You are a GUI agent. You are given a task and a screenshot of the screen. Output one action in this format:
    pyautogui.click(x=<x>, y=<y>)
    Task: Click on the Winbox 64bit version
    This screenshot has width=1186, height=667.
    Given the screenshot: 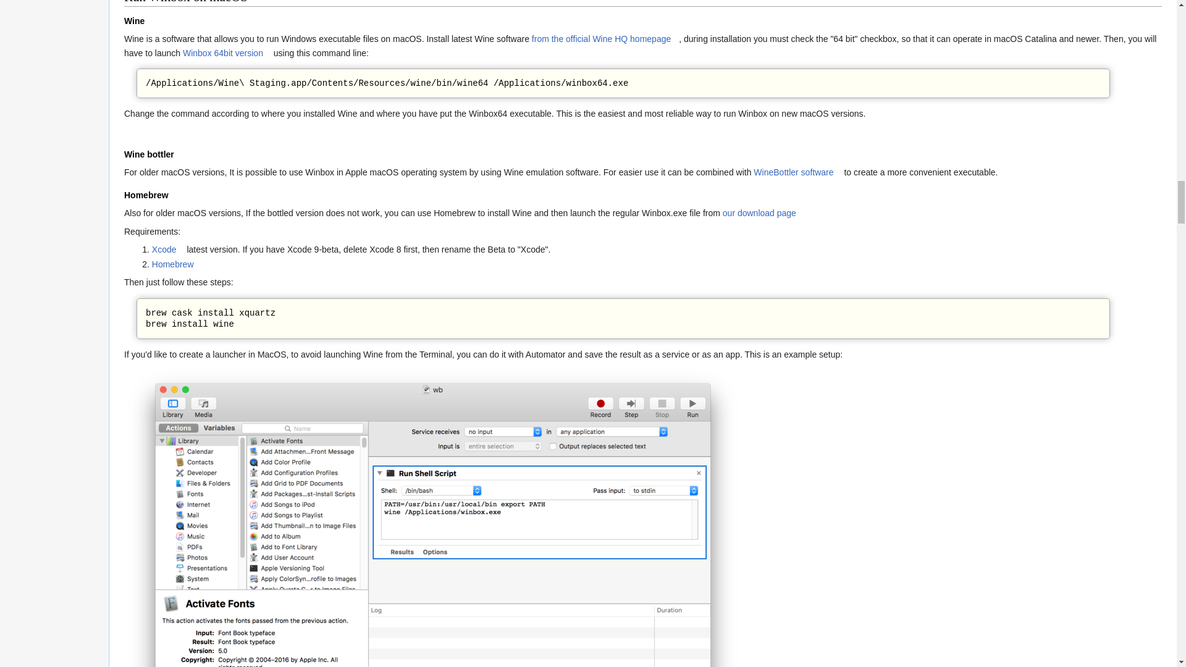 What is the action you would take?
    pyautogui.click(x=227, y=52)
    